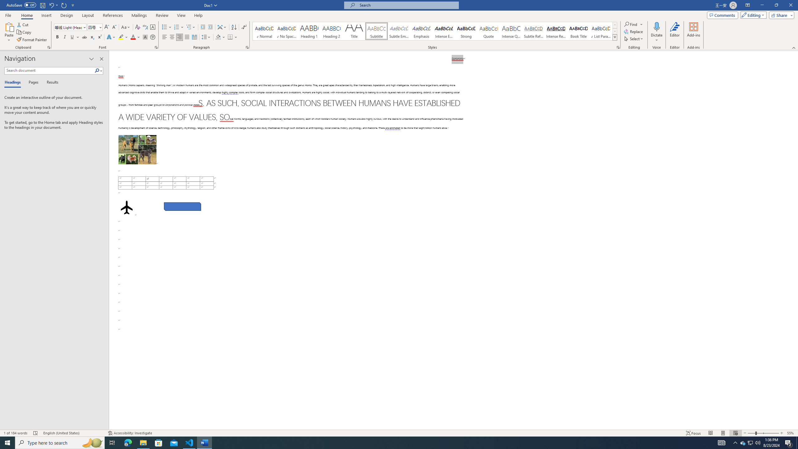 The width and height of the screenshot is (798, 449). What do you see at coordinates (121, 37) in the screenshot?
I see `Text Highlight Color Yellow` at bounding box center [121, 37].